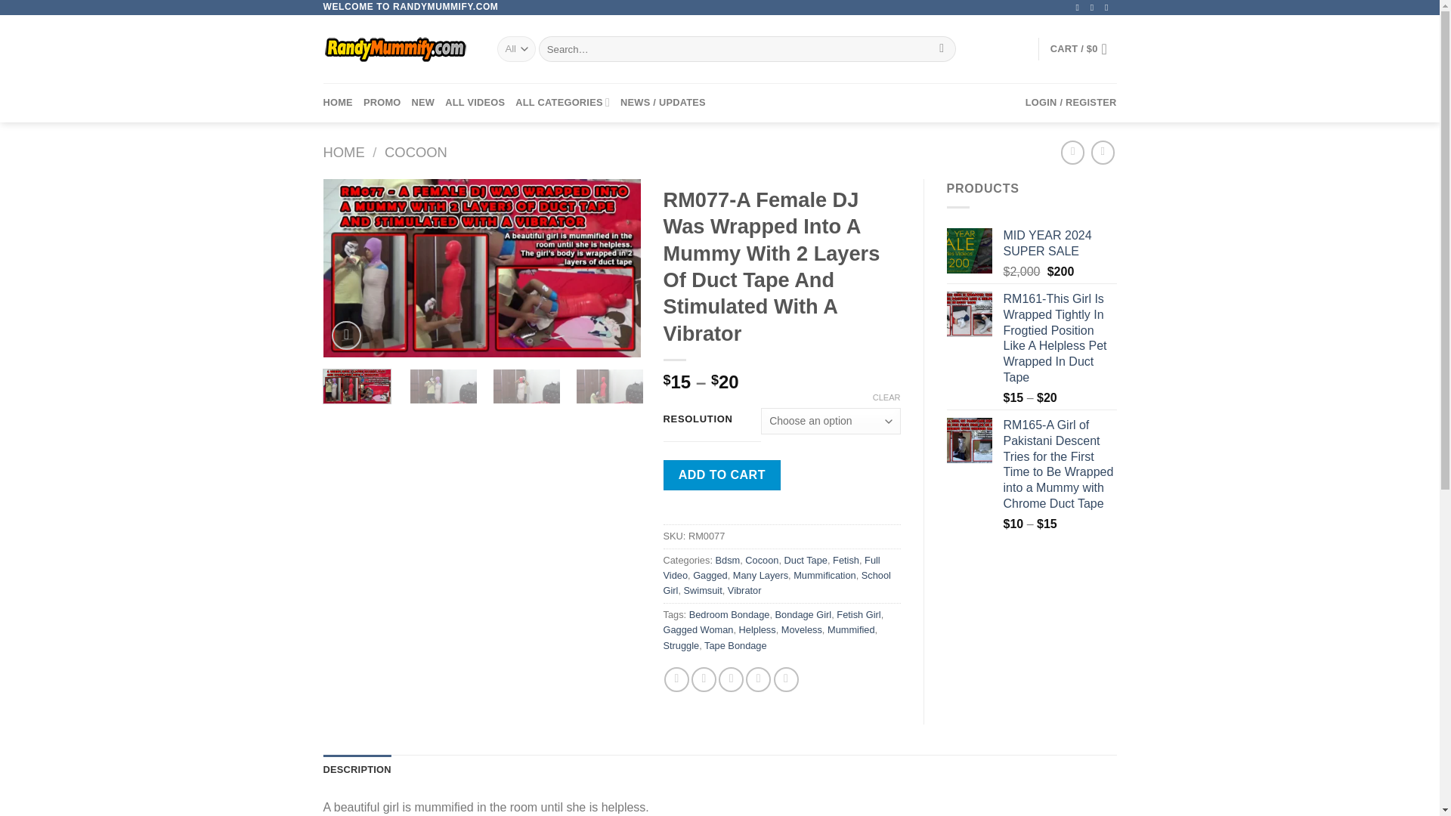  Describe the element at coordinates (1084, 49) in the screenshot. I see `Cart` at that location.